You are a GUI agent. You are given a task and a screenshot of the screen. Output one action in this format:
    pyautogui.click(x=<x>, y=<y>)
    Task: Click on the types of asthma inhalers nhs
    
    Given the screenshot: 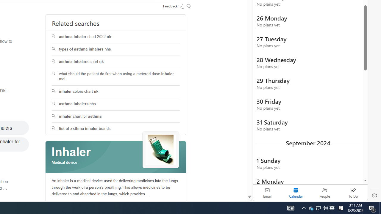 What is the action you would take?
    pyautogui.click(x=116, y=49)
    